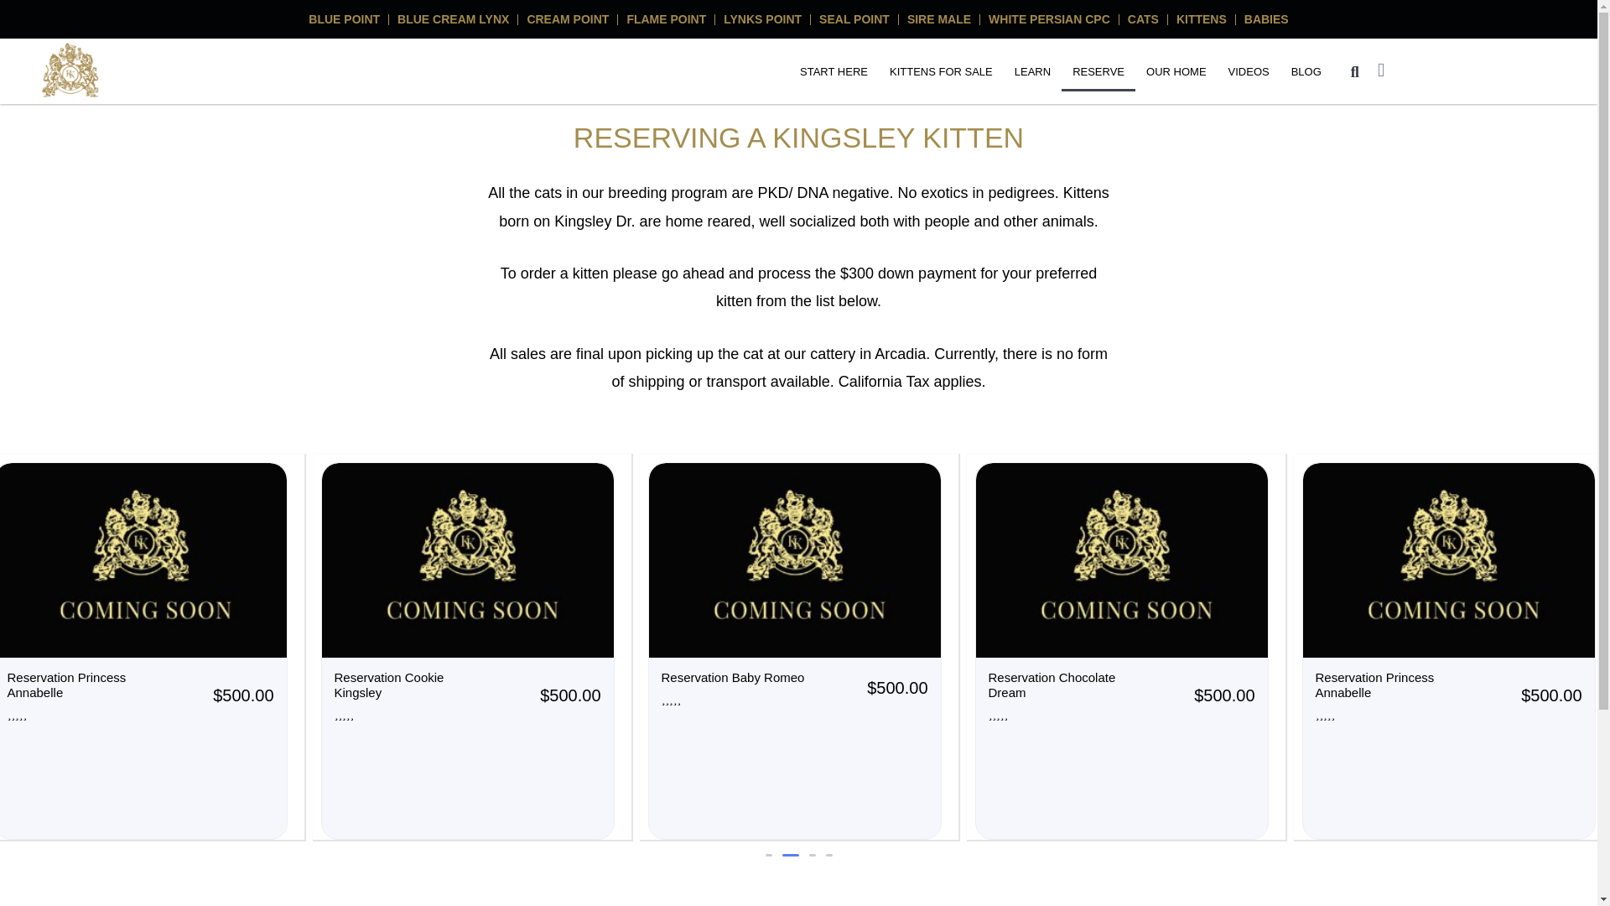  What do you see at coordinates (666, 18) in the screenshot?
I see `FLAME POINT` at bounding box center [666, 18].